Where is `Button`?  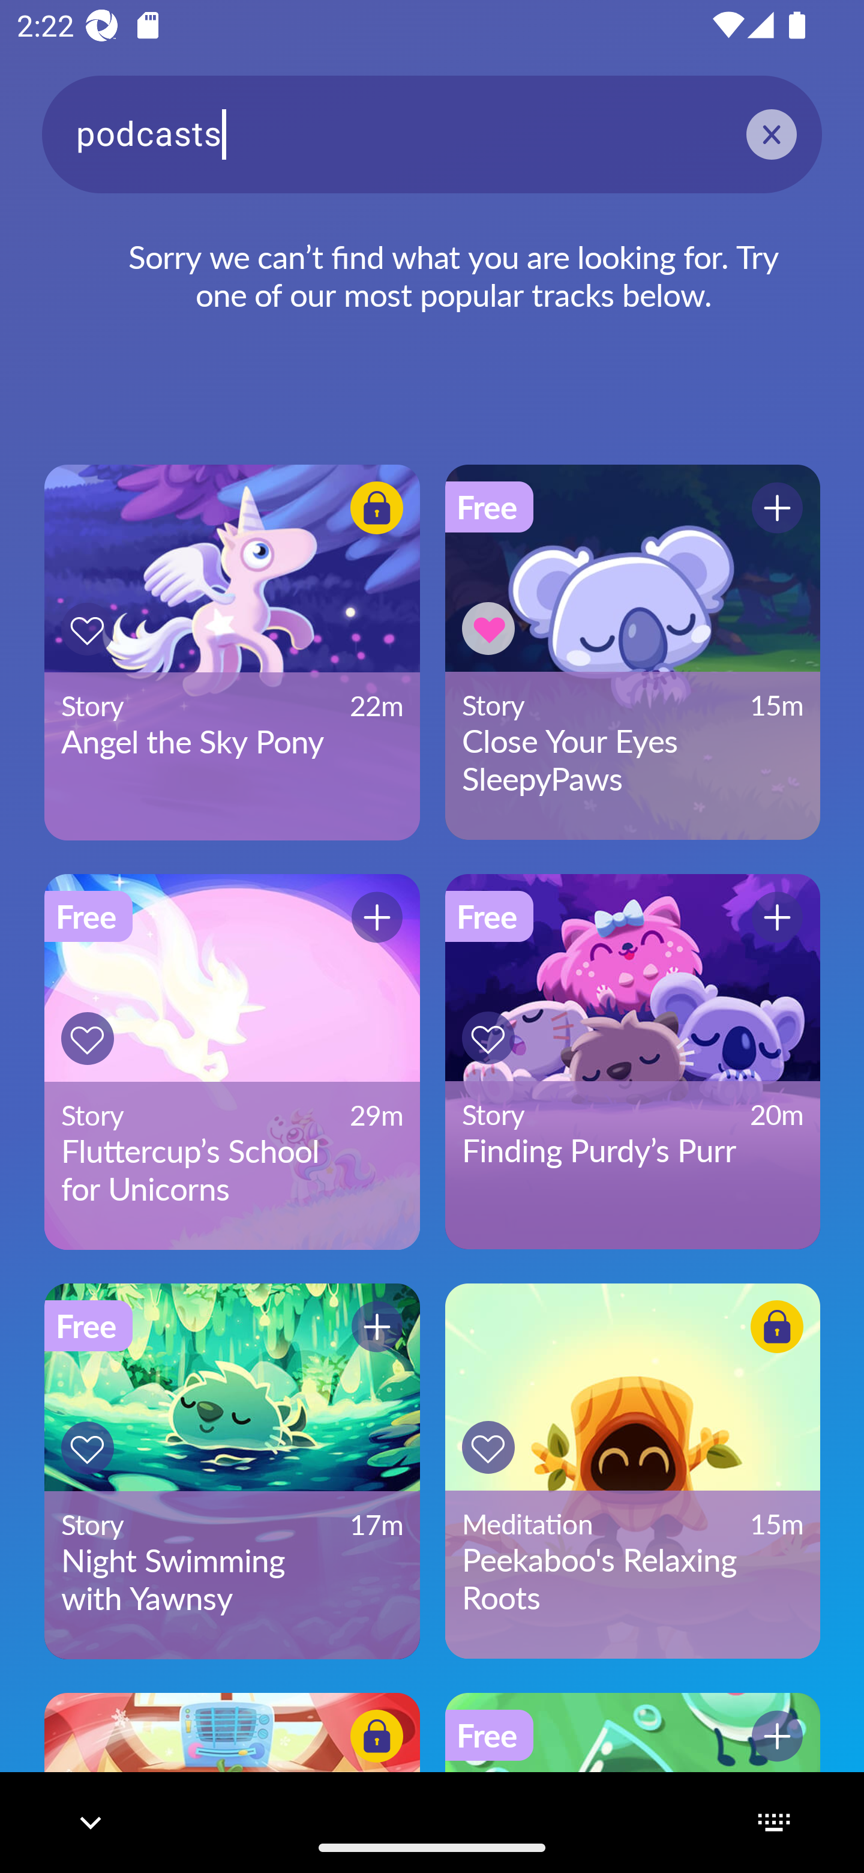 Button is located at coordinates (377, 1326).